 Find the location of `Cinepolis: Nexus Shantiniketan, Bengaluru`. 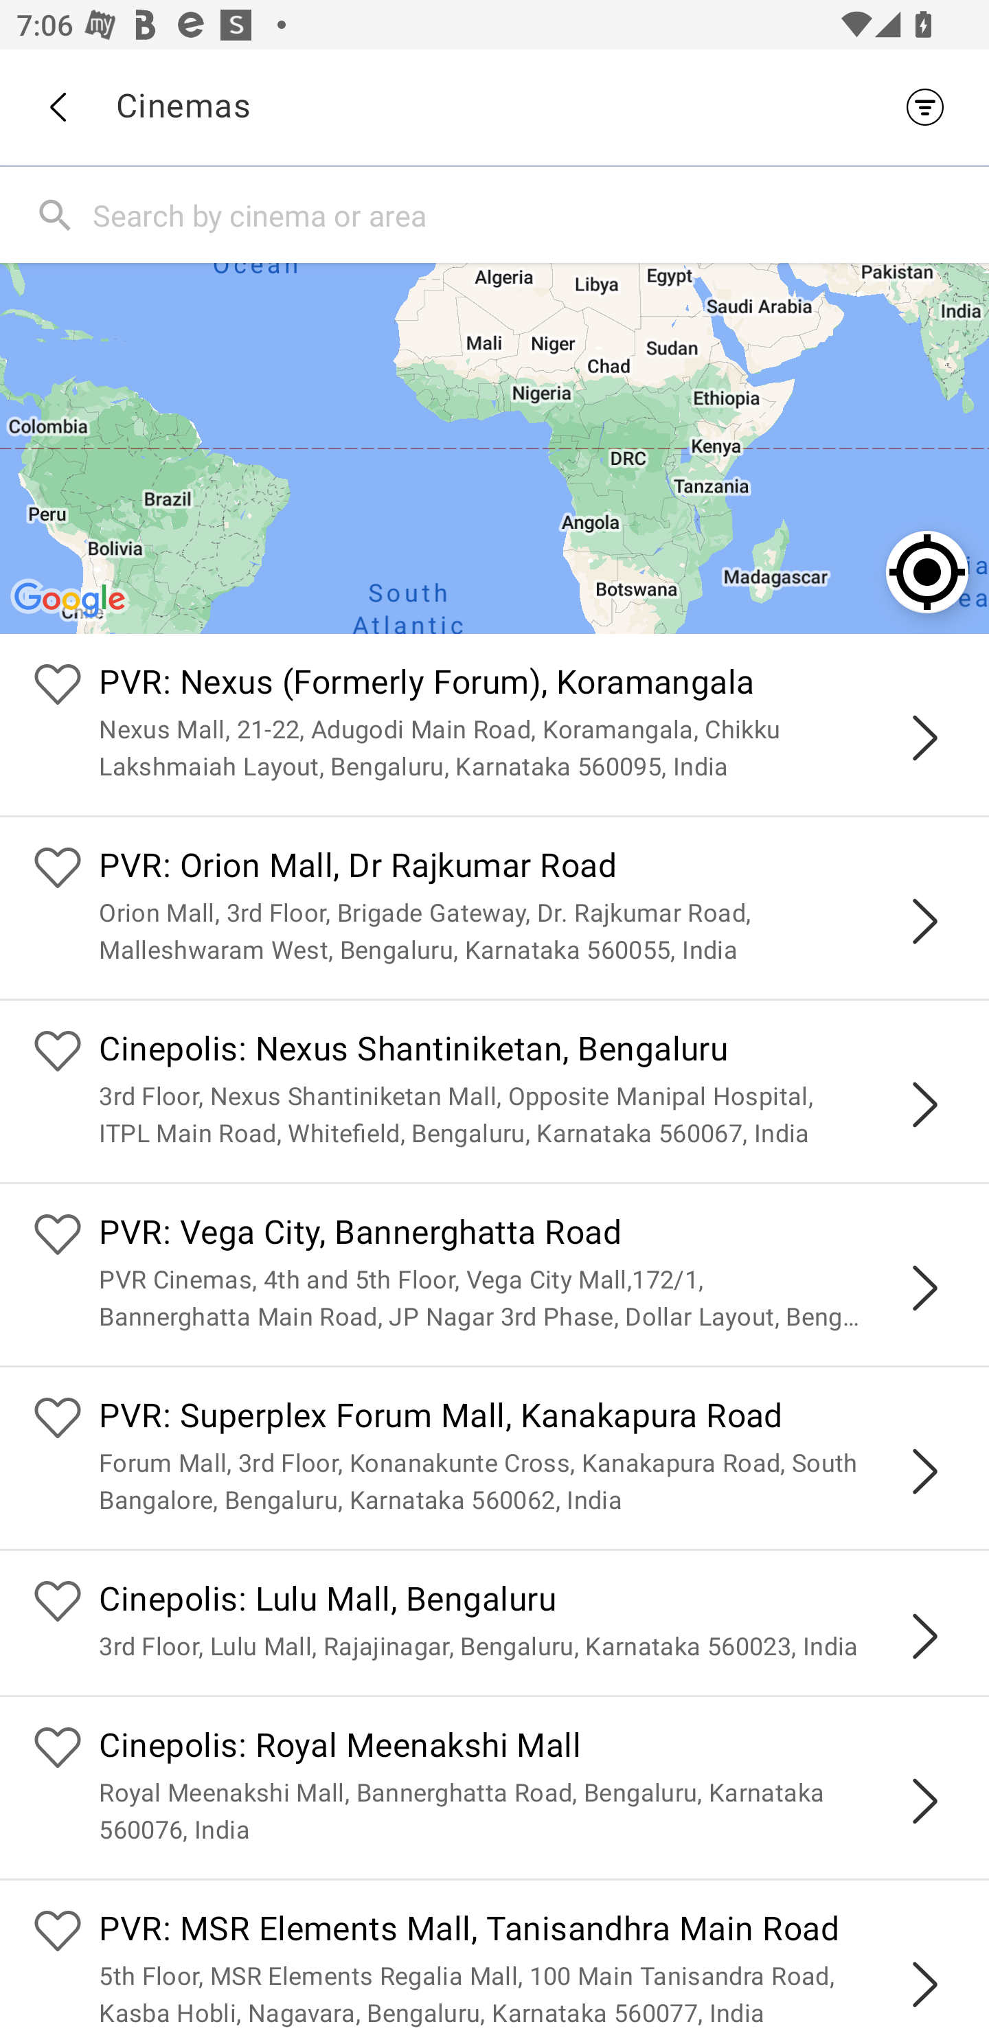

Cinepolis: Nexus Shantiniketan, Bengaluru is located at coordinates (527, 1051).